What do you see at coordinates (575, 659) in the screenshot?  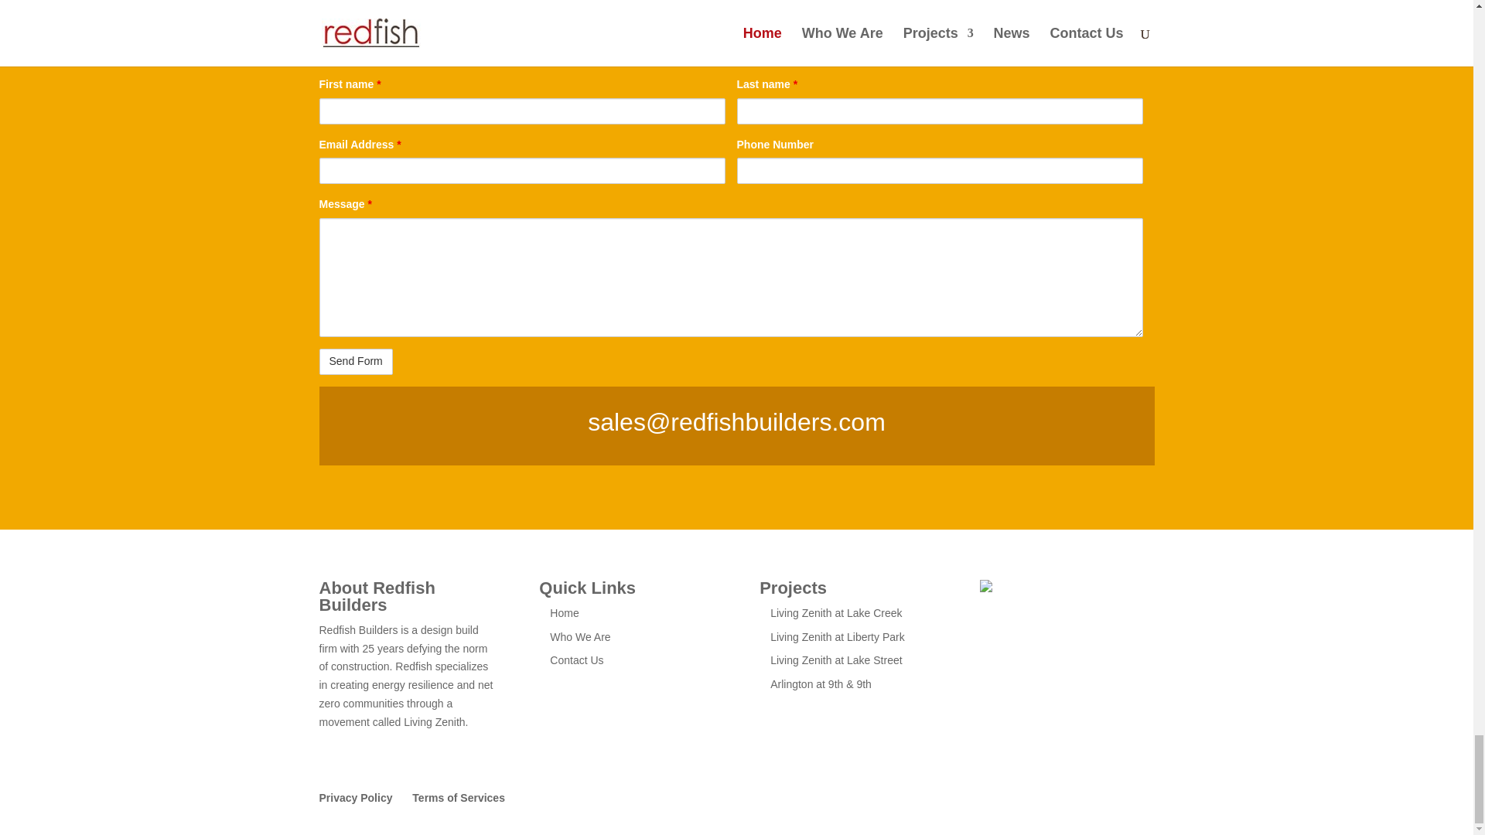 I see `Contact Us` at bounding box center [575, 659].